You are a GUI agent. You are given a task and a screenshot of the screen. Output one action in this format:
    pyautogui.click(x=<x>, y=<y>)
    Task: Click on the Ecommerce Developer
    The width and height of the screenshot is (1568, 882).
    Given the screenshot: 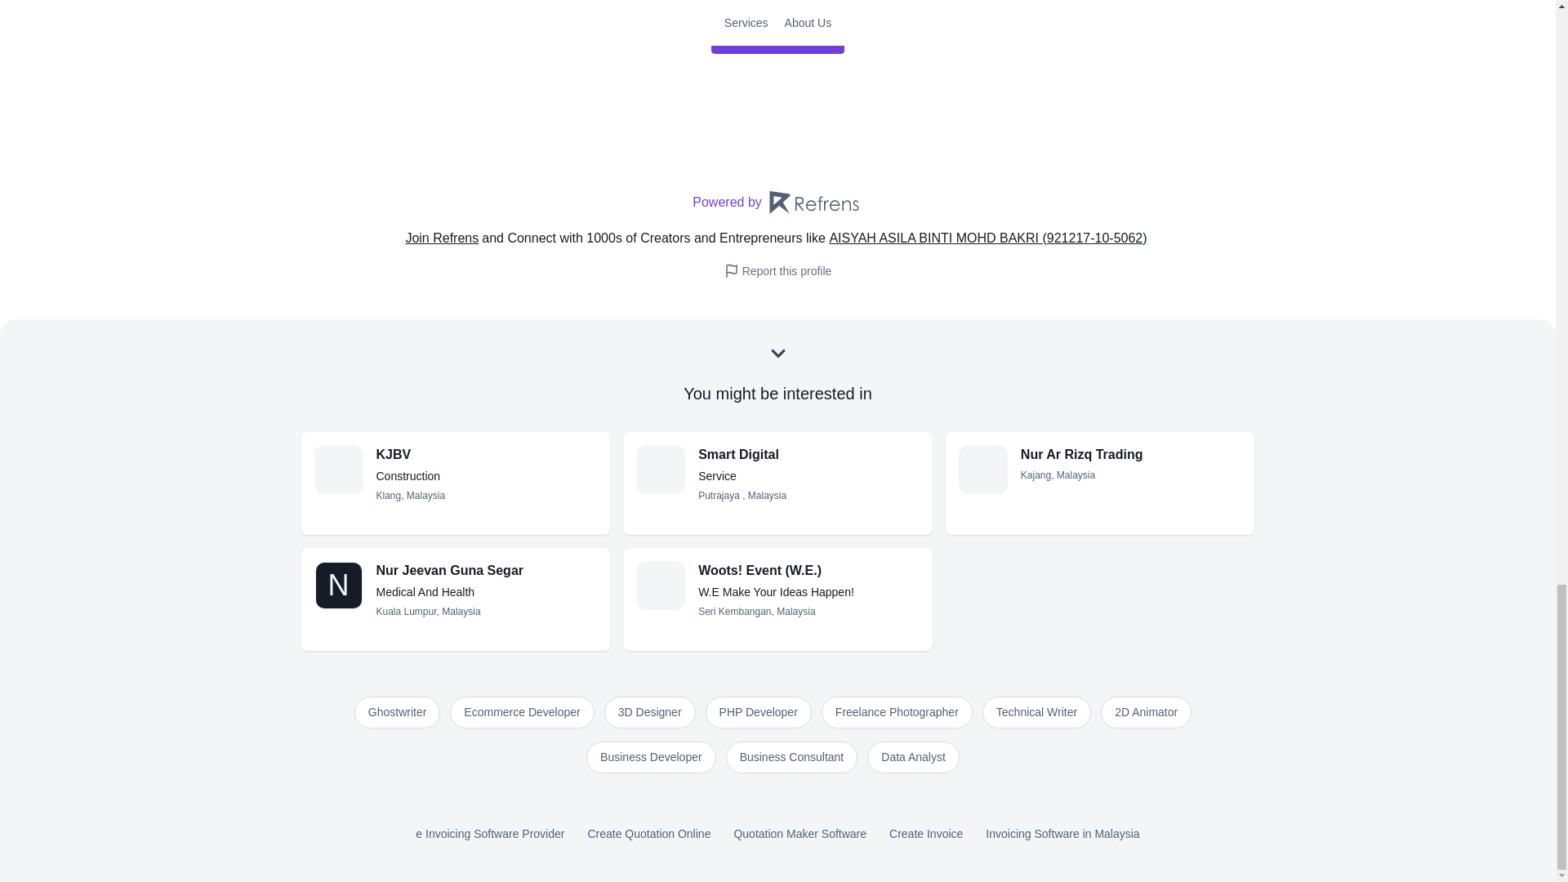 What is the action you would take?
    pyautogui.click(x=522, y=712)
    